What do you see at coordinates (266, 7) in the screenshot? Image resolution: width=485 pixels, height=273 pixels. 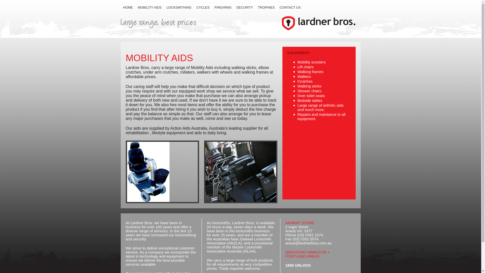 I see `TROPHIES` at bounding box center [266, 7].